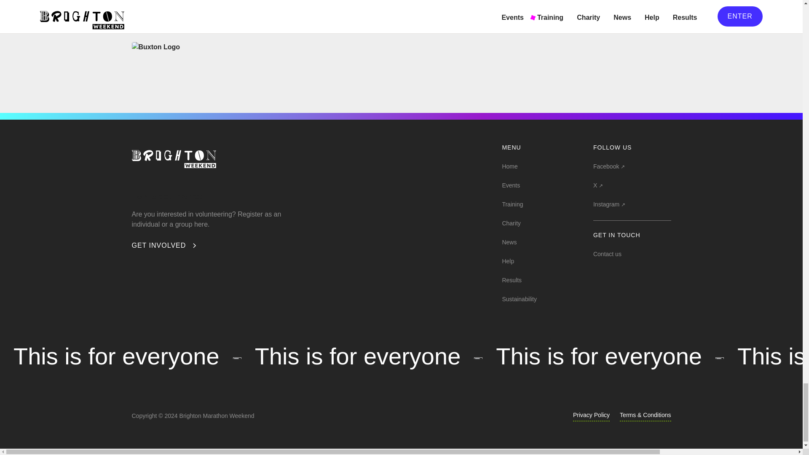 The height and width of the screenshot is (455, 809). I want to click on Events, so click(511, 185).